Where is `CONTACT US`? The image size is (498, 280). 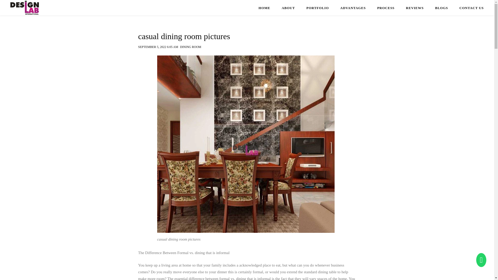 CONTACT US is located at coordinates (471, 8).